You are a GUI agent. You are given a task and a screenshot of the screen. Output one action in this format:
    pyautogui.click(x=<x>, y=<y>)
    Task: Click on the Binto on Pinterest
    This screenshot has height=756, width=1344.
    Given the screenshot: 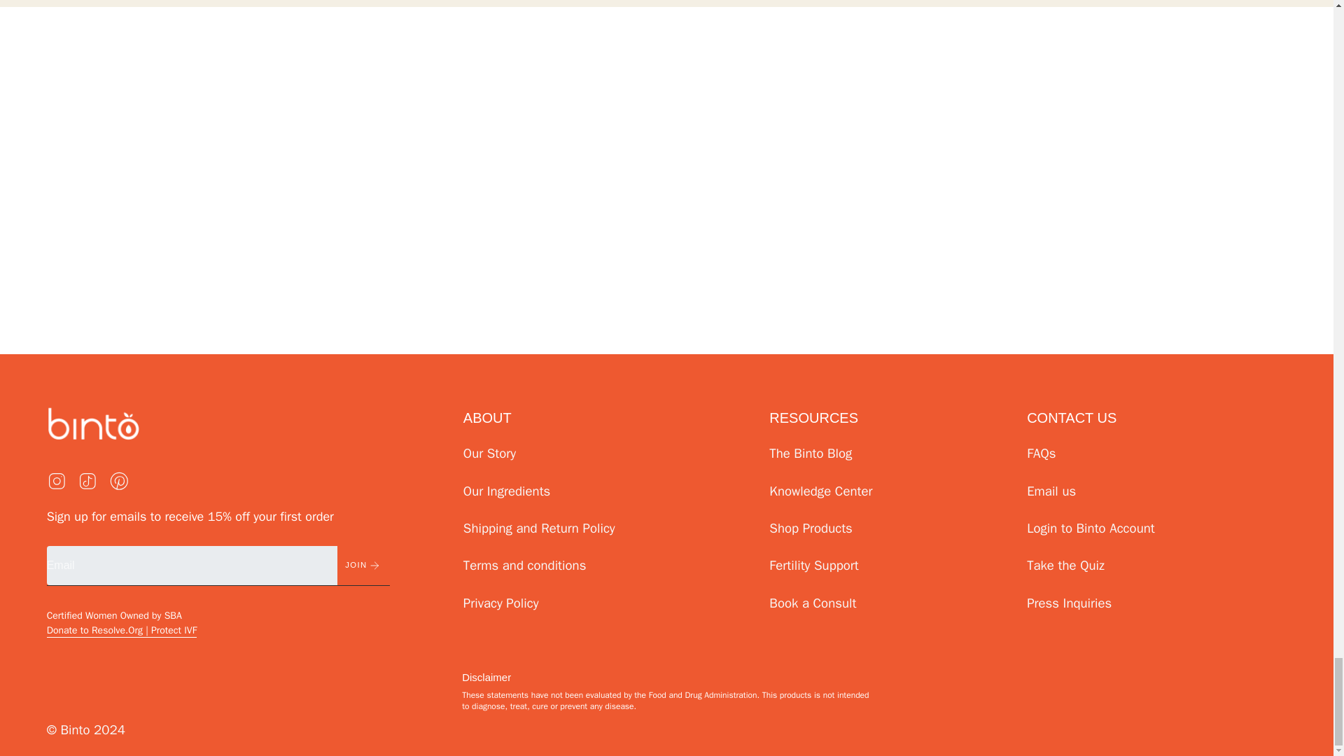 What is the action you would take?
    pyautogui.click(x=119, y=480)
    